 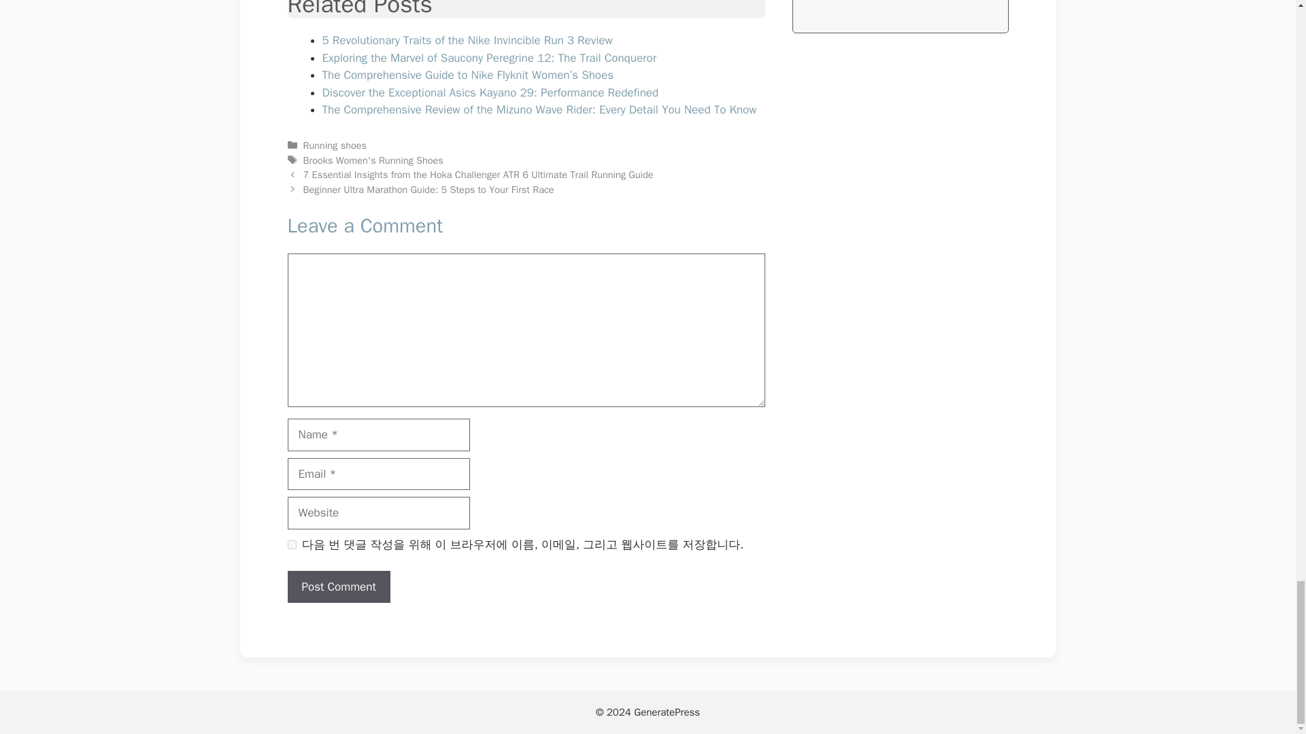 I want to click on Post Comment, so click(x=338, y=587).